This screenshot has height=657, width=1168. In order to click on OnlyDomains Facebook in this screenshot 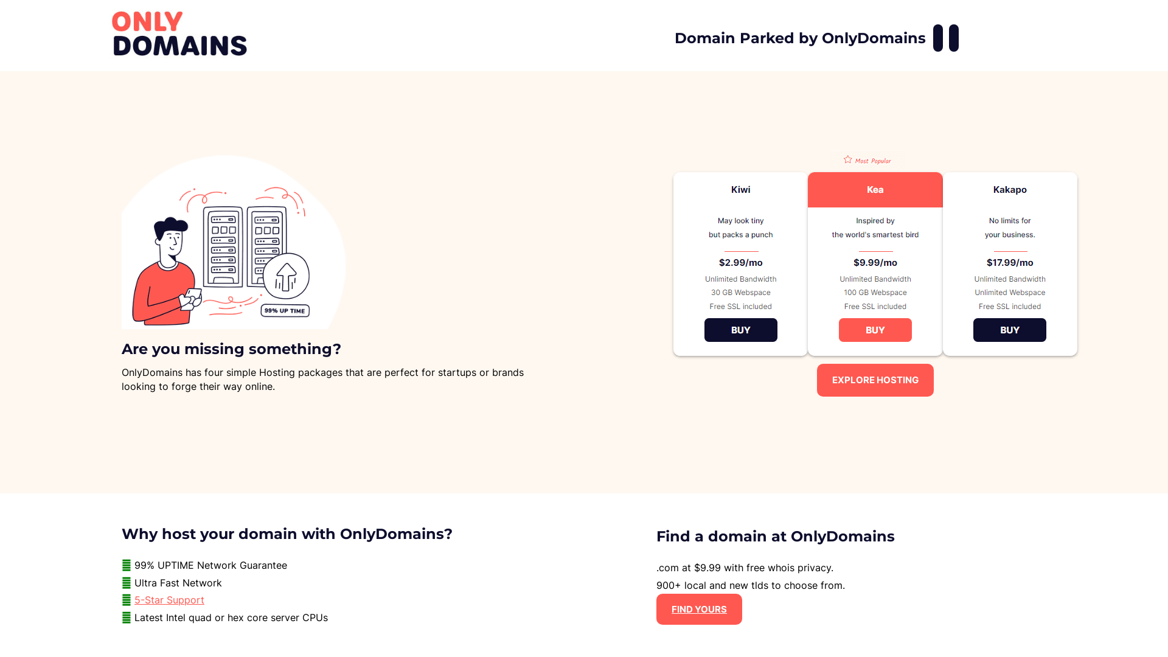, I will do `click(938, 38)`.